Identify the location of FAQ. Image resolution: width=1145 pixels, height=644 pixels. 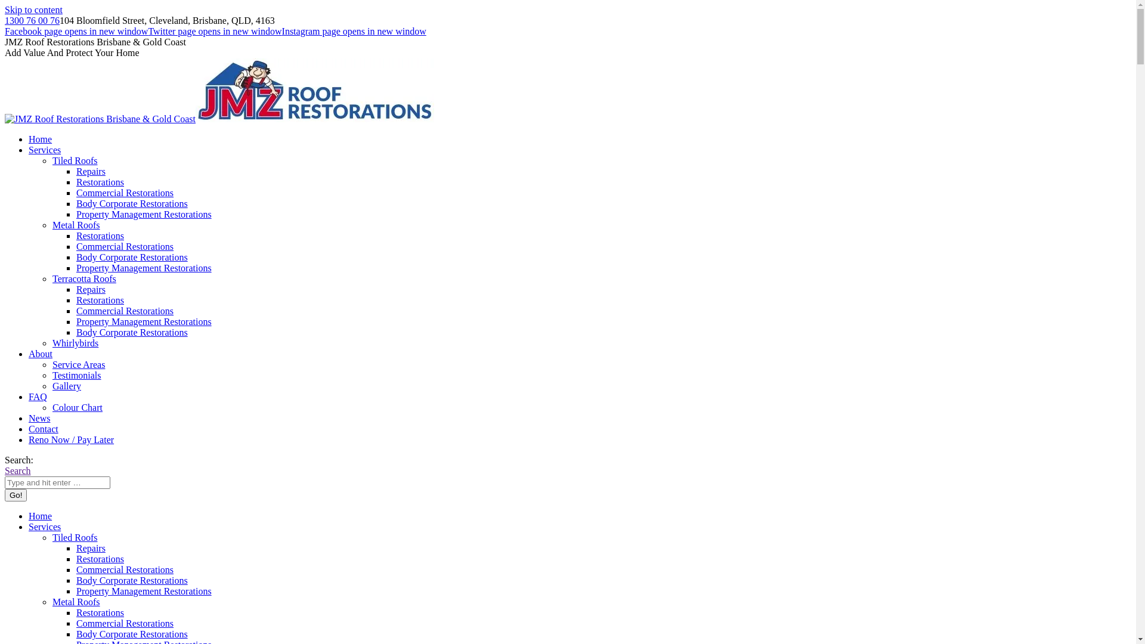
(38, 397).